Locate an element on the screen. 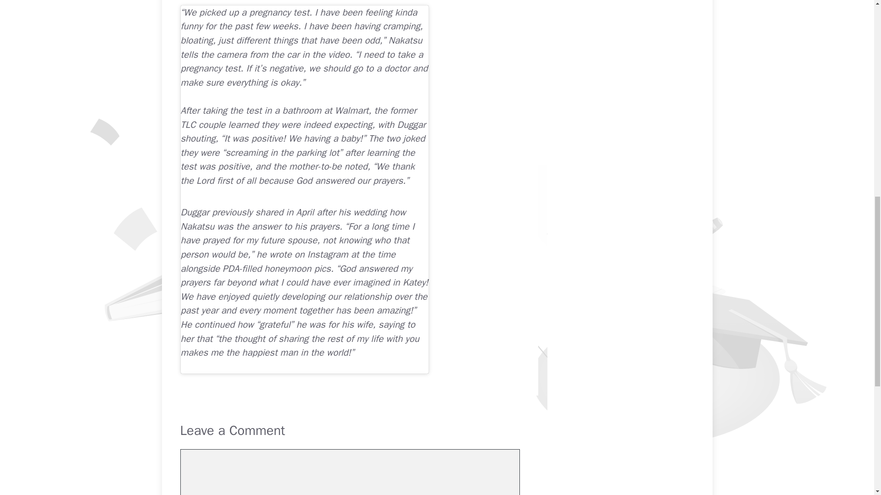 This screenshot has height=495, width=881. Scroll back to top is located at coordinates (851, 435).